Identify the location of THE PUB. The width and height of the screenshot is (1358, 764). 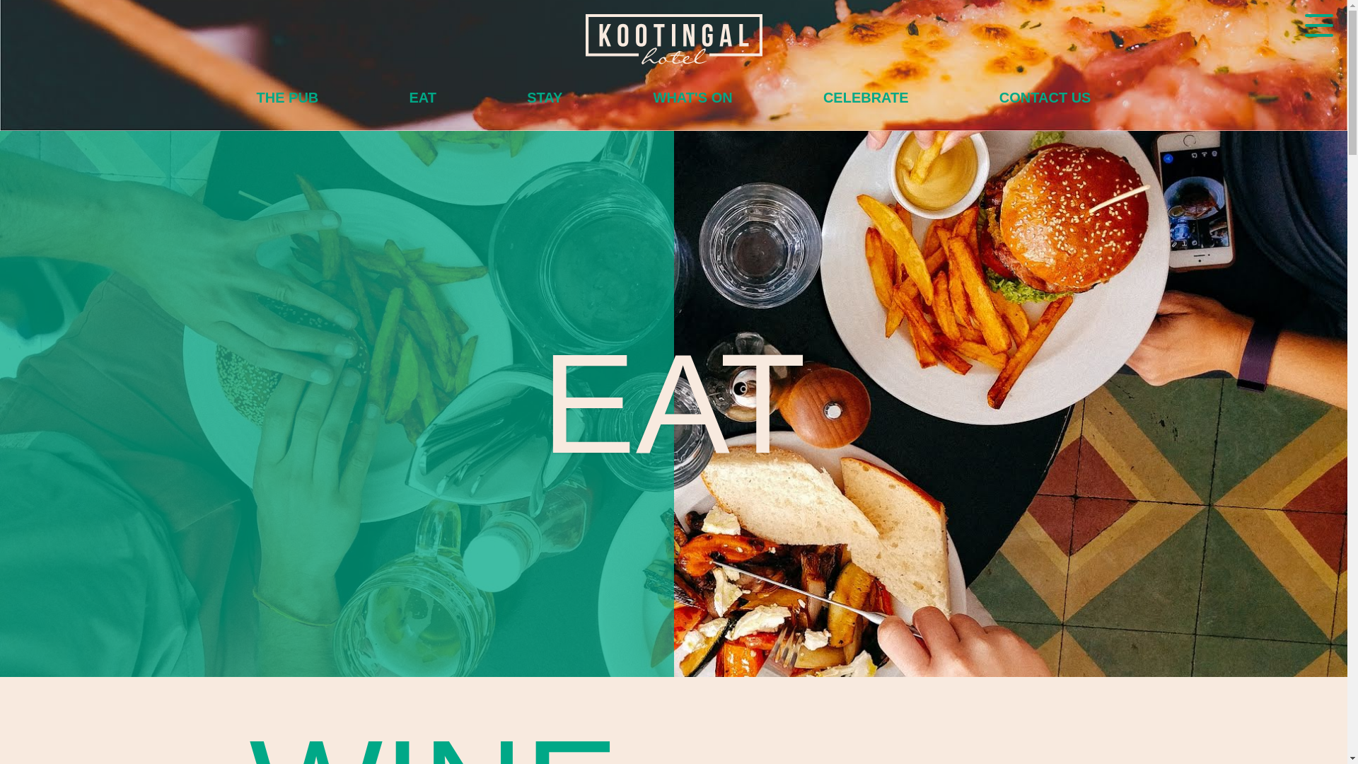
(287, 98).